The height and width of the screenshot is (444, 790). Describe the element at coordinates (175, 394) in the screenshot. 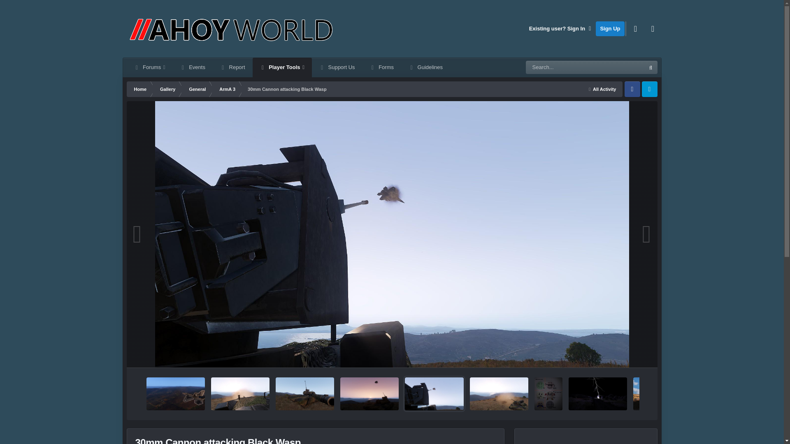

I see `View the image Black Wasp getting shot by a Tigris` at that location.